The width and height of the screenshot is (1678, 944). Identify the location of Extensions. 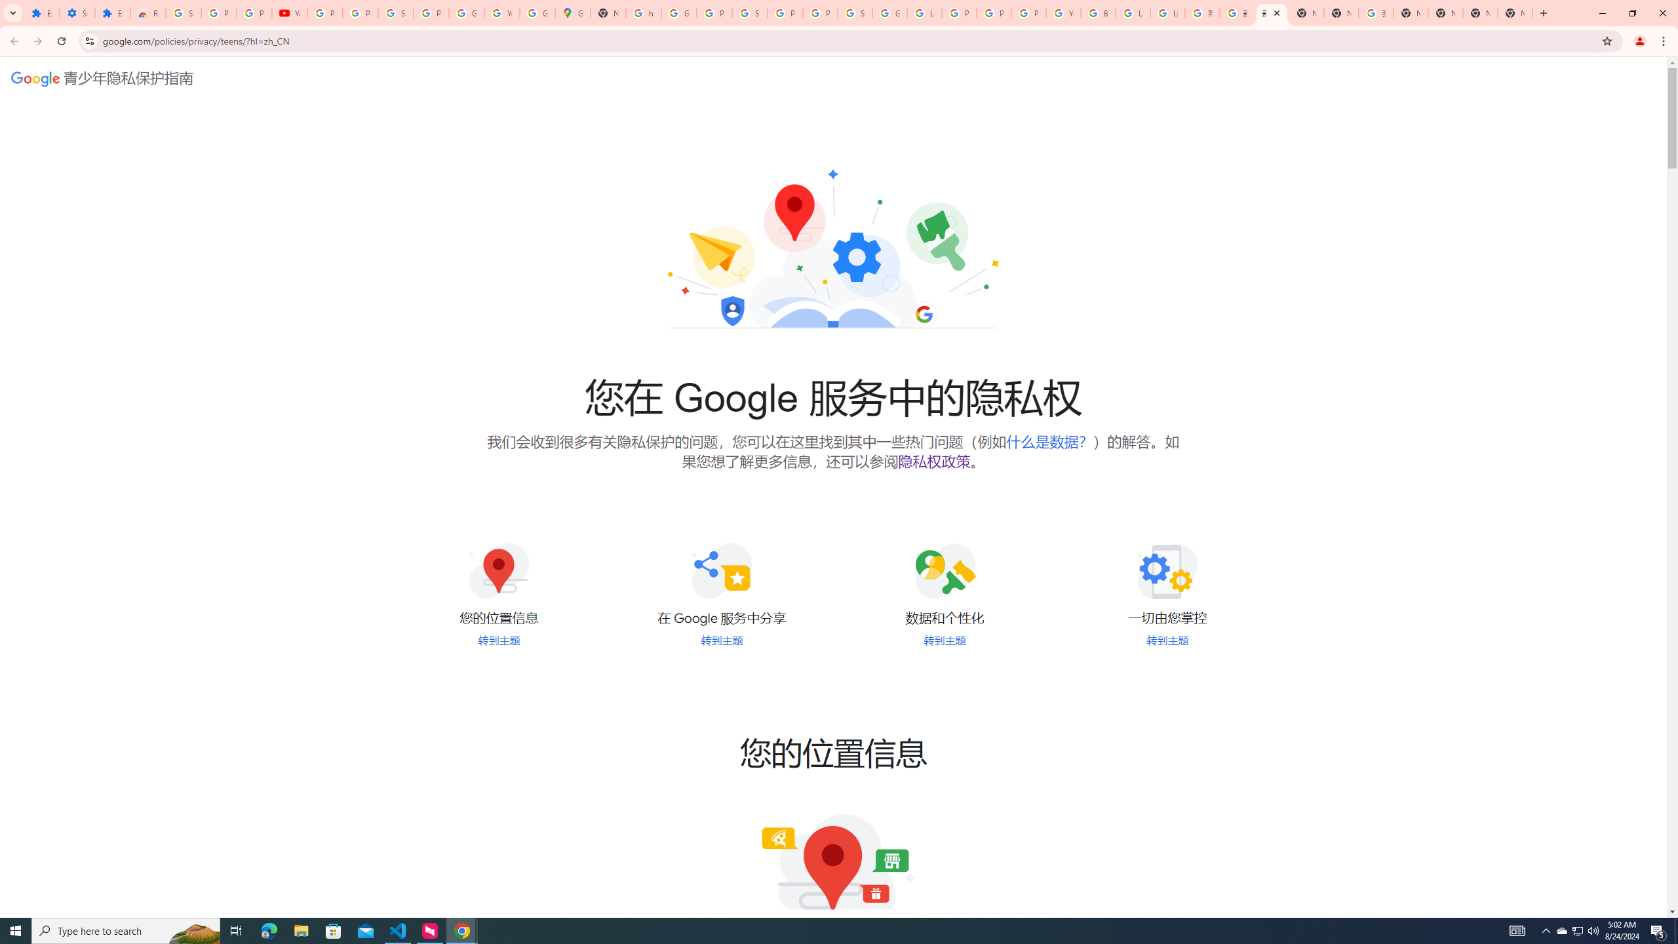
(112, 13).